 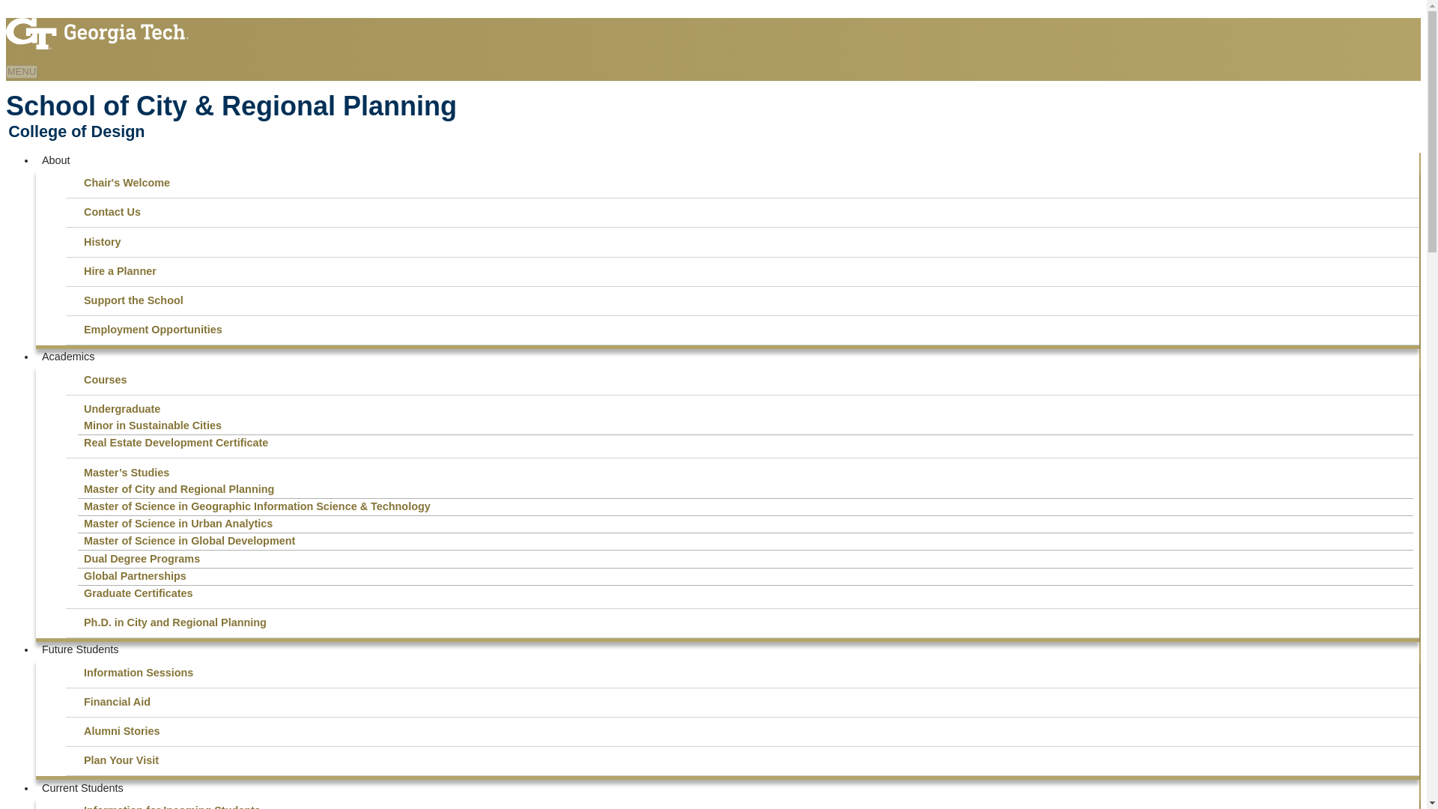 What do you see at coordinates (745, 213) in the screenshot?
I see `Contact Us` at bounding box center [745, 213].